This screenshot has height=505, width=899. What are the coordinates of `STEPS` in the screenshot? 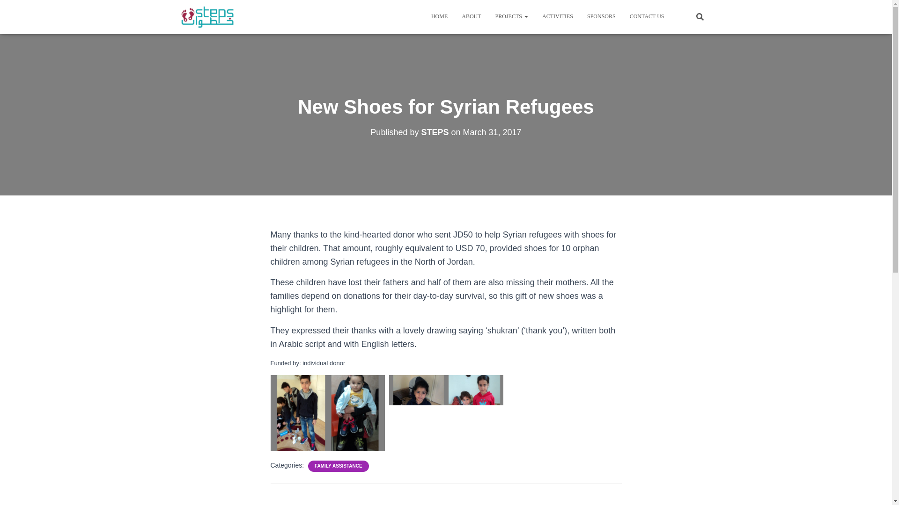 It's located at (435, 132).